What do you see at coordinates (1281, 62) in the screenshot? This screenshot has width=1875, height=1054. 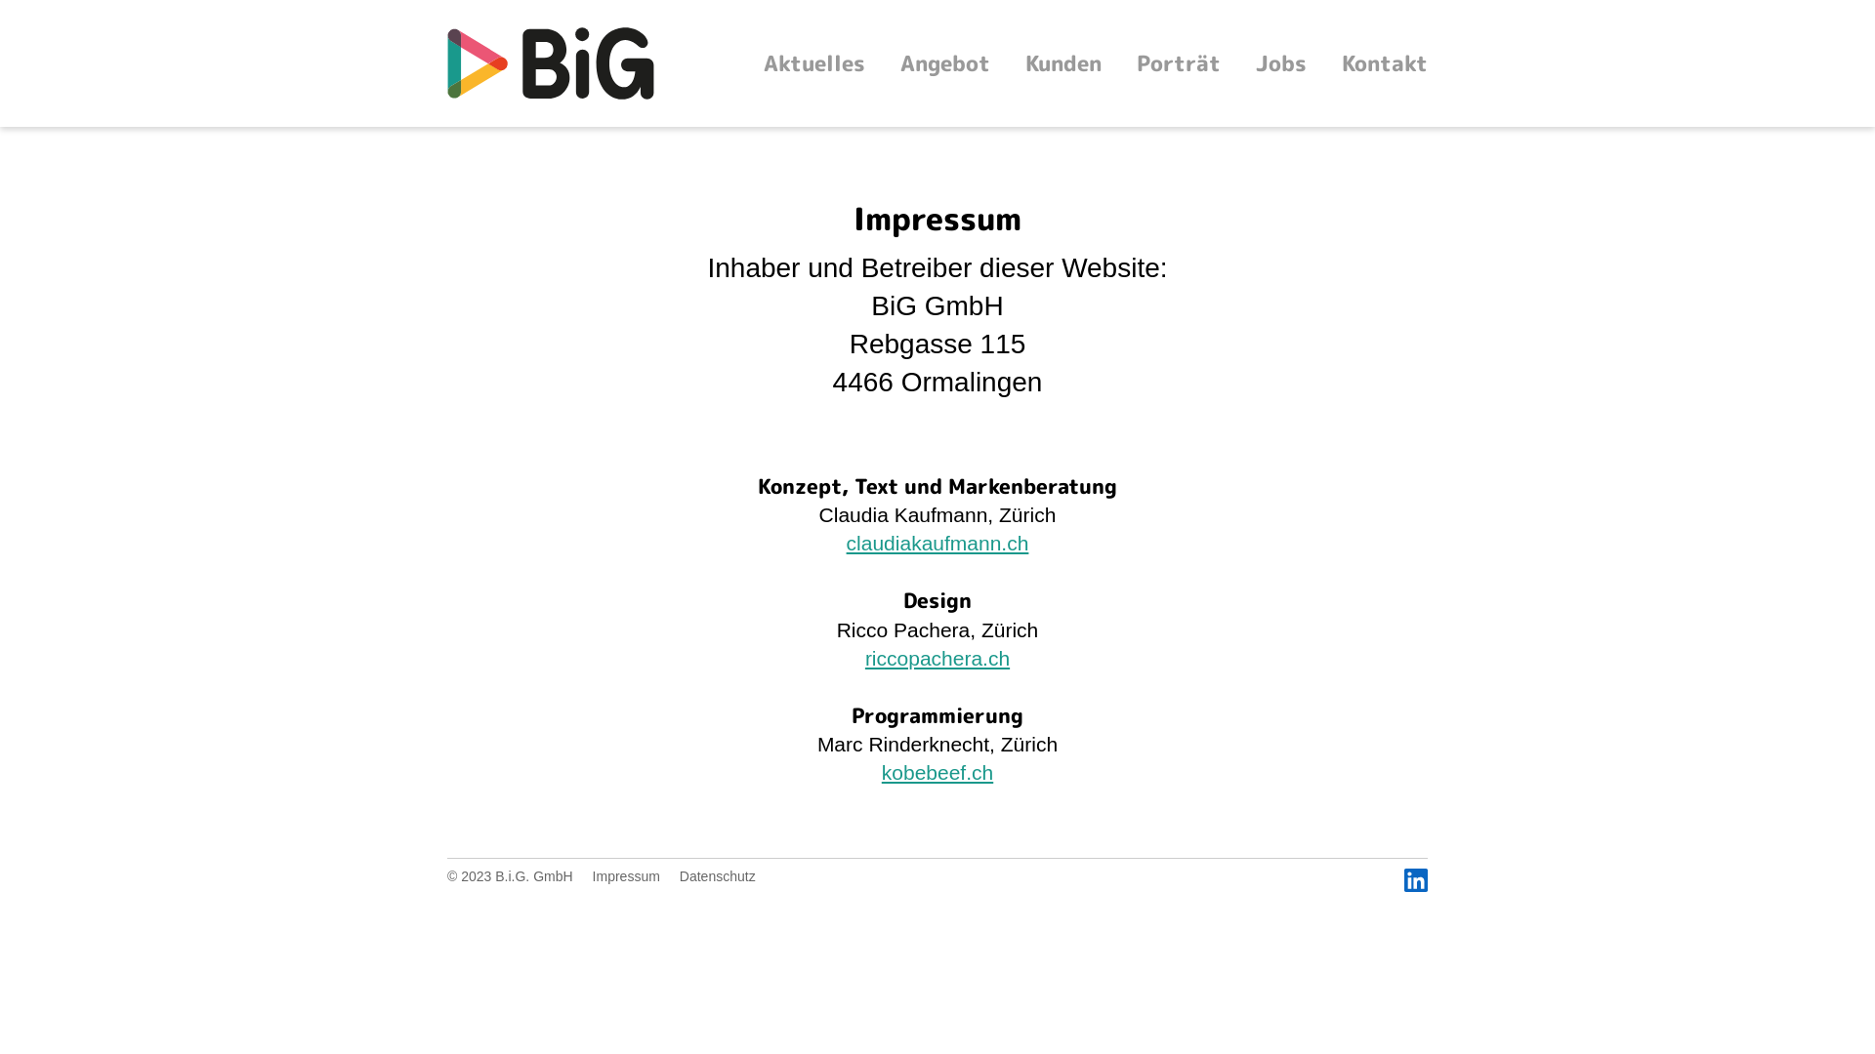 I see `Jobs` at bounding box center [1281, 62].